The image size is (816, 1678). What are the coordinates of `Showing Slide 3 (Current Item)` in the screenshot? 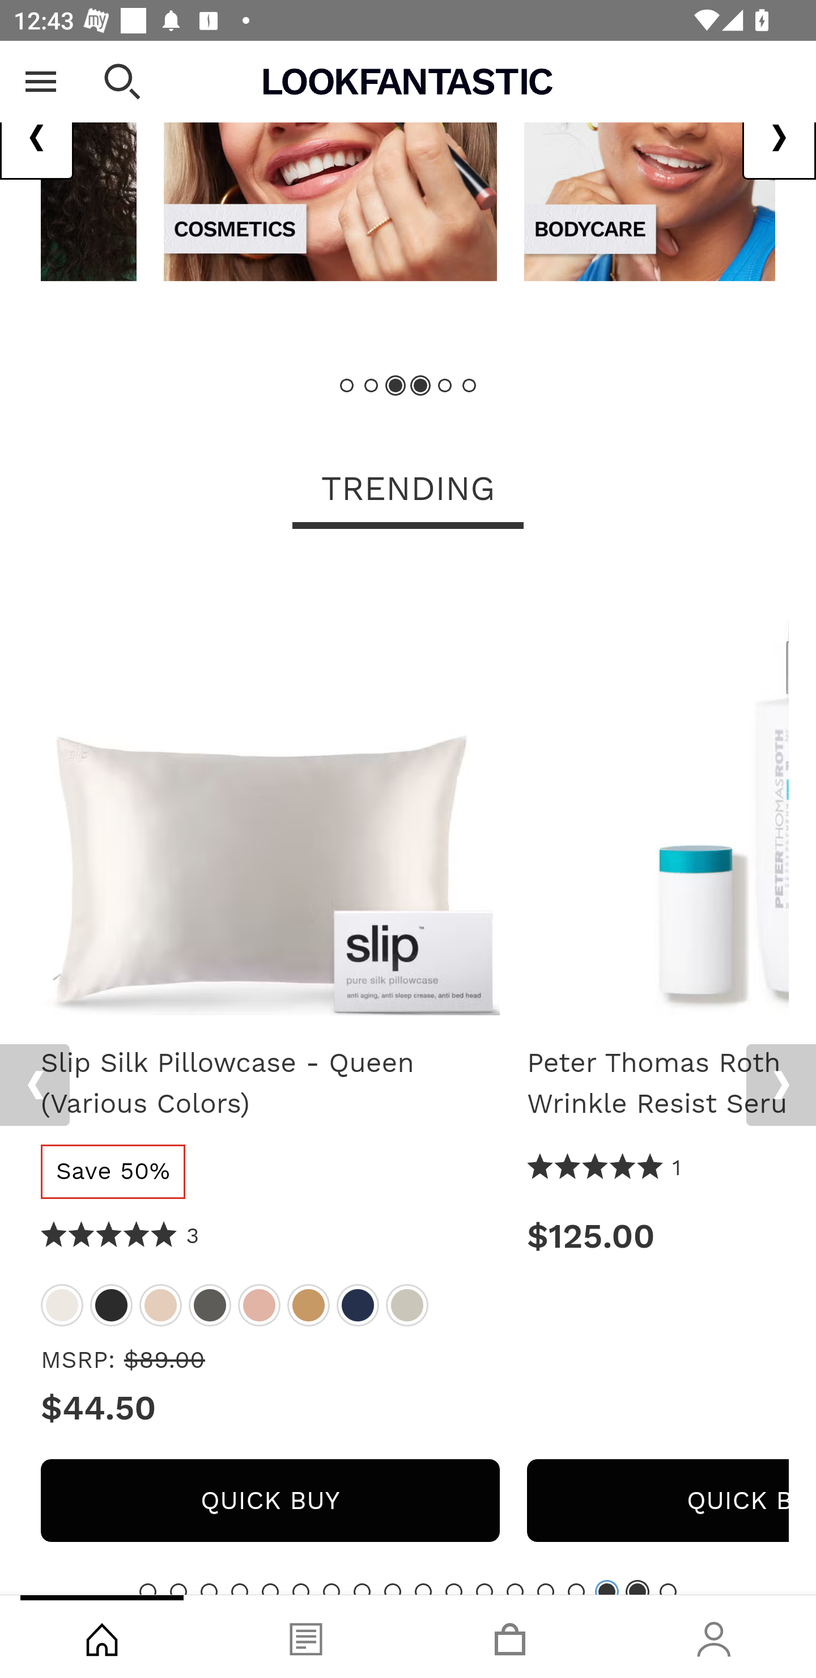 It's located at (396, 387).